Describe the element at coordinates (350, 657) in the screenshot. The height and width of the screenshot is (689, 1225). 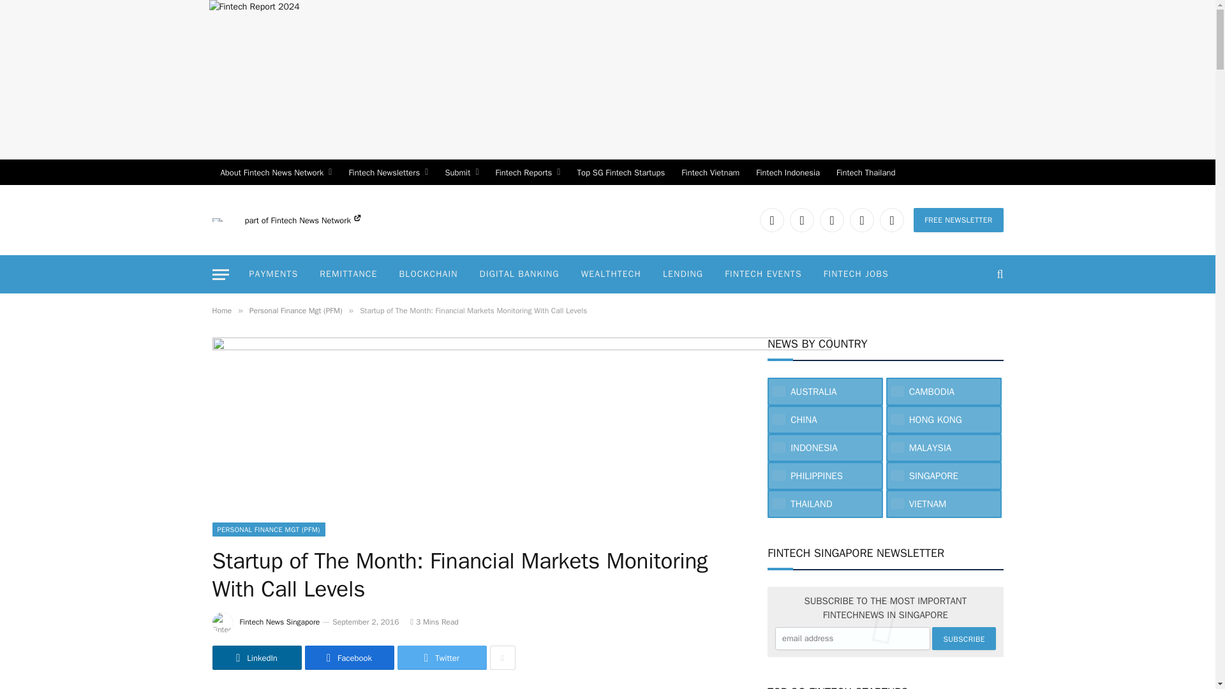
I see `Share on Facebook` at that location.